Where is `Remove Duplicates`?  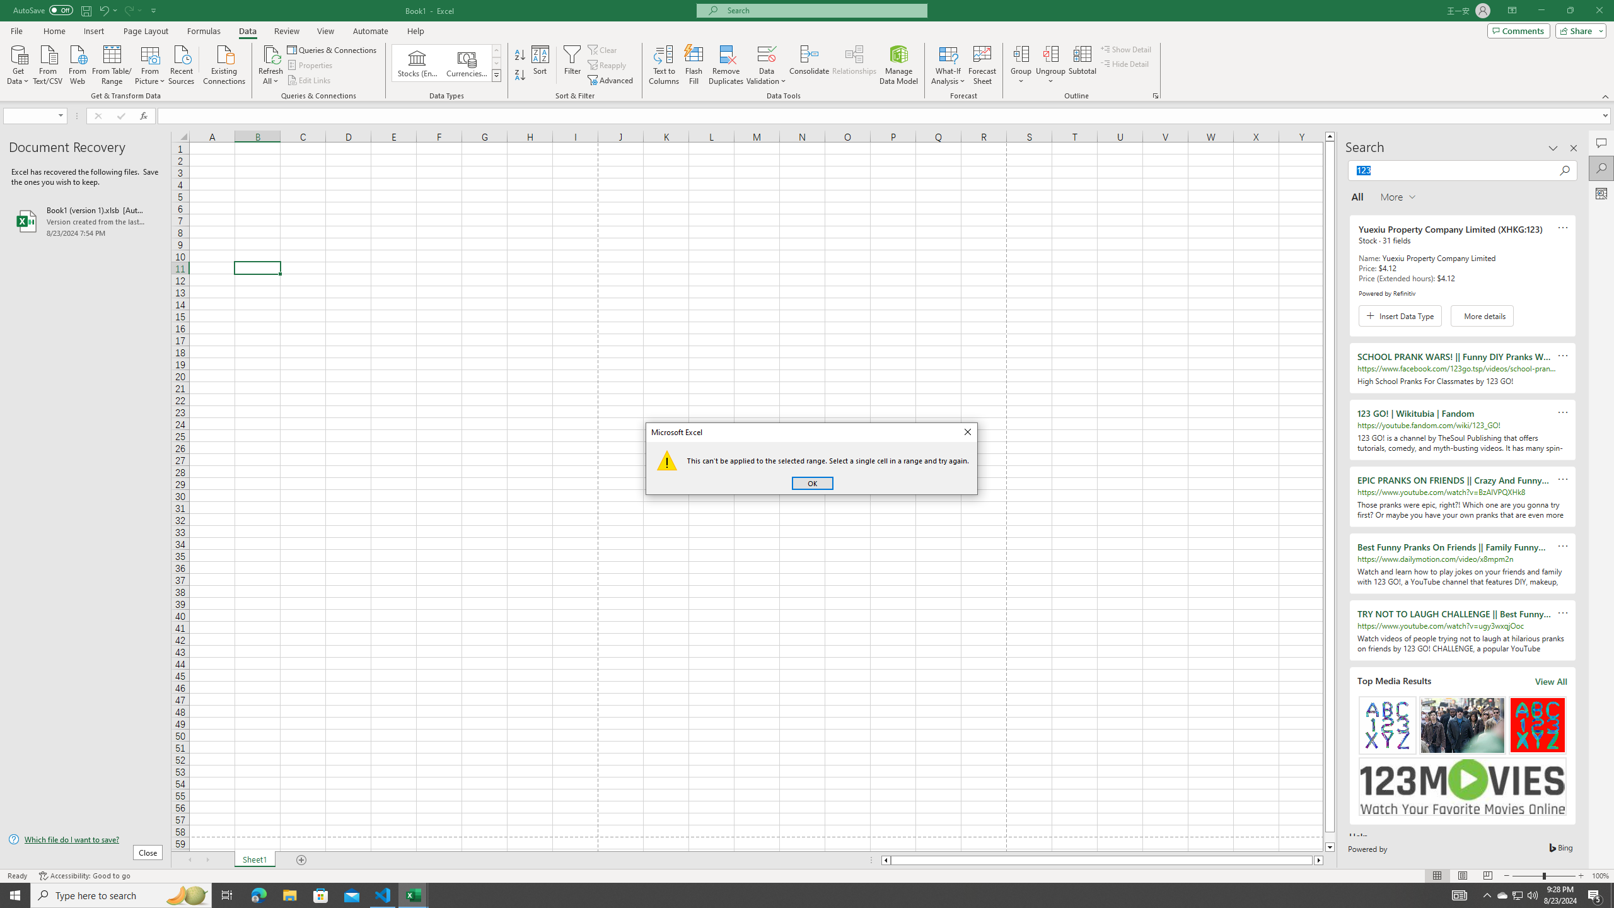 Remove Duplicates is located at coordinates (726, 65).